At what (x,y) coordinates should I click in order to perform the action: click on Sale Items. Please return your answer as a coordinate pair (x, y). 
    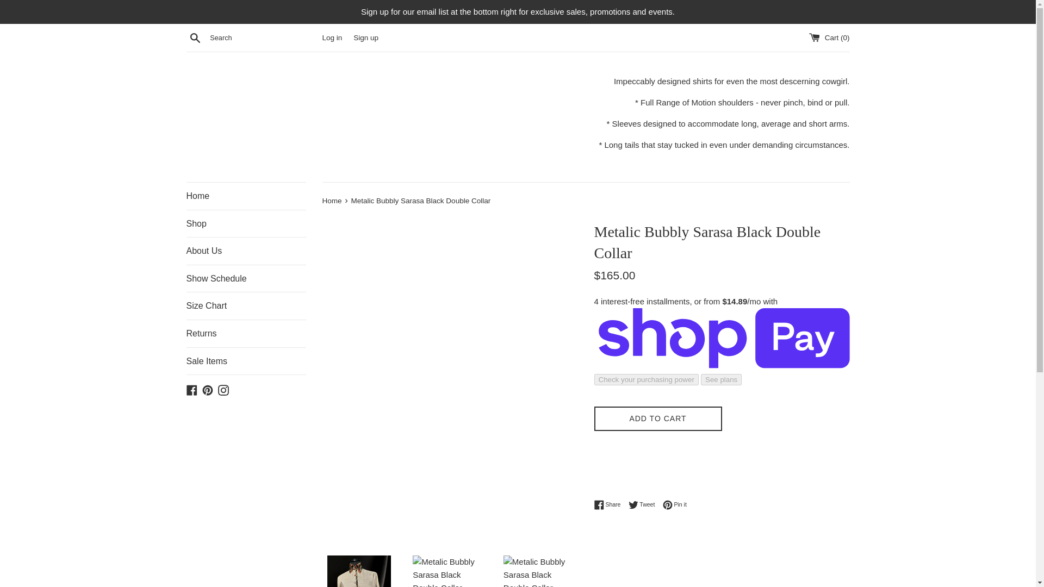
    Looking at the image, I should click on (246, 361).